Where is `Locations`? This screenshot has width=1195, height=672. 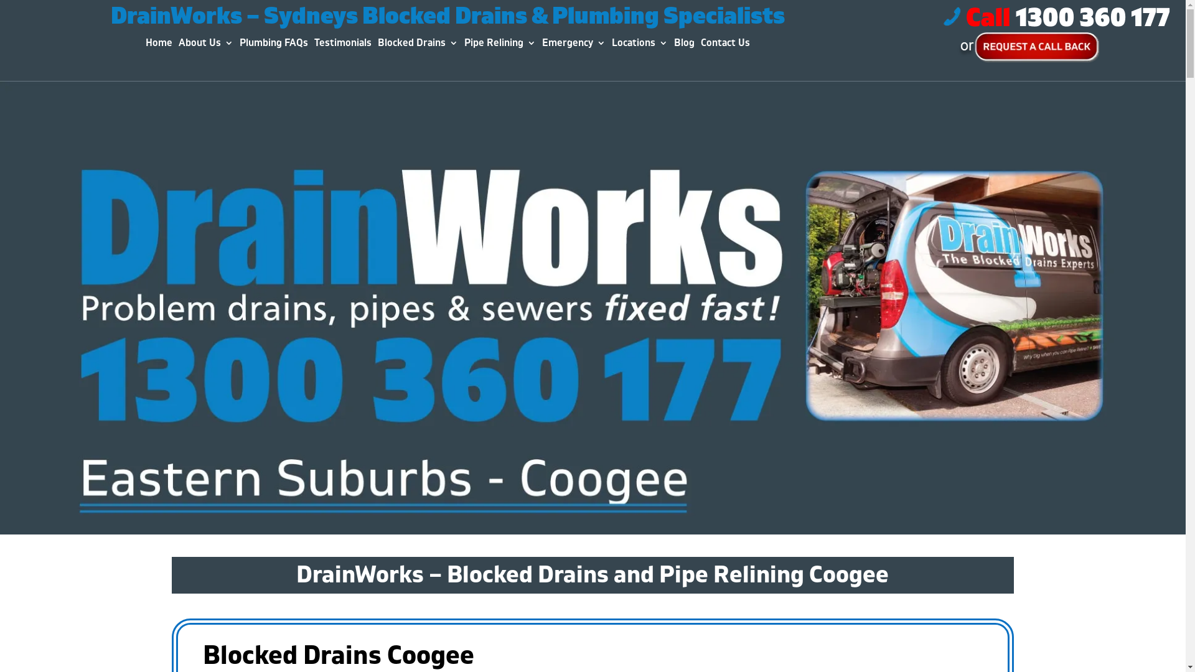 Locations is located at coordinates (640, 45).